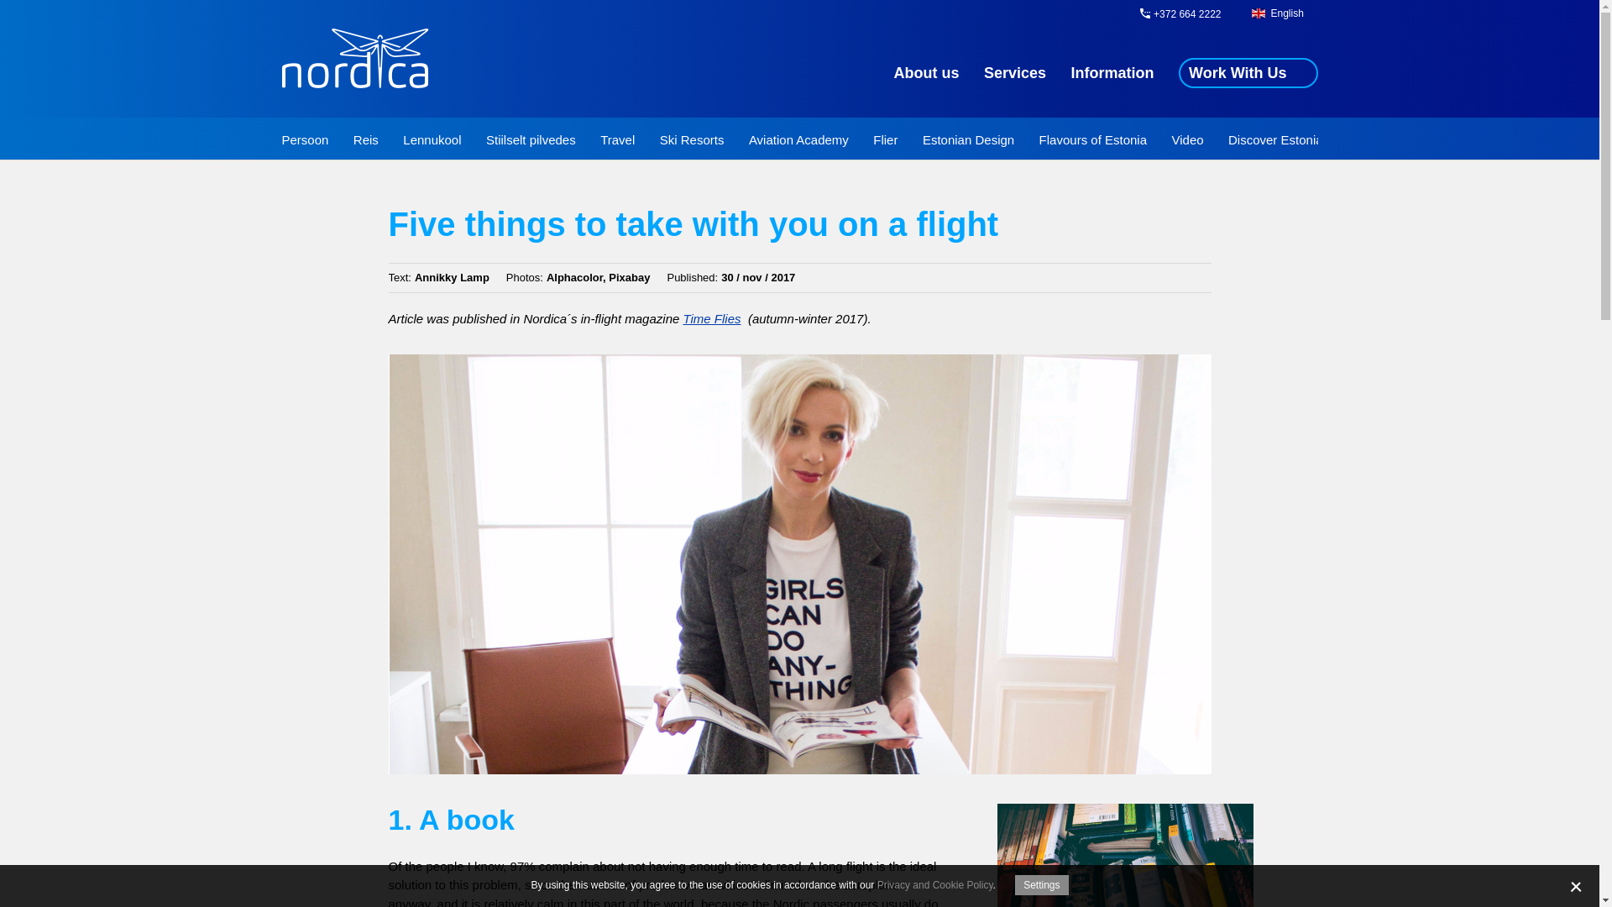 The width and height of the screenshot is (1612, 907). What do you see at coordinates (306, 141) in the screenshot?
I see `Persoon` at bounding box center [306, 141].